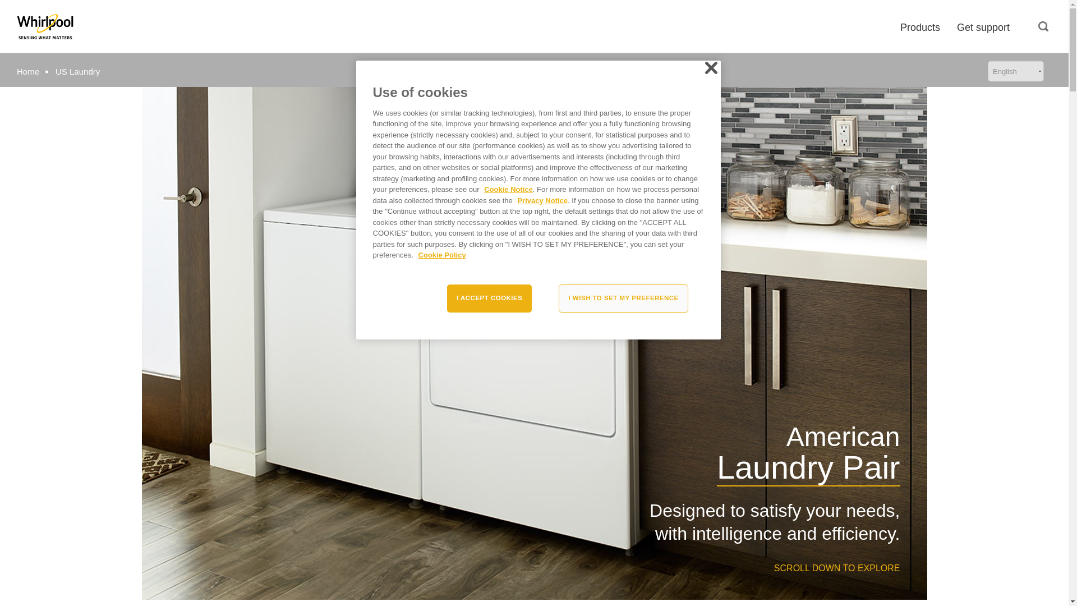 This screenshot has width=1077, height=606. I want to click on SCROLL DOWN TO EXPLORE, so click(533, 568).